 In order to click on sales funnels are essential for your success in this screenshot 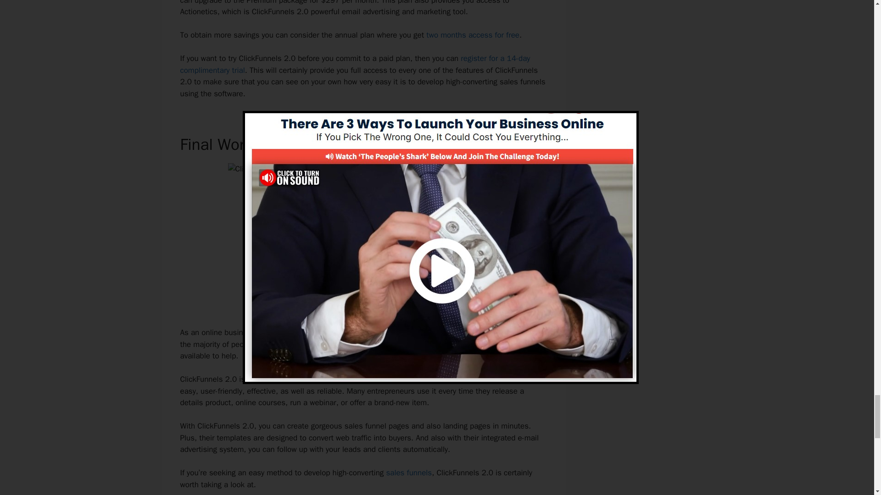, I will do `click(407, 332)`.